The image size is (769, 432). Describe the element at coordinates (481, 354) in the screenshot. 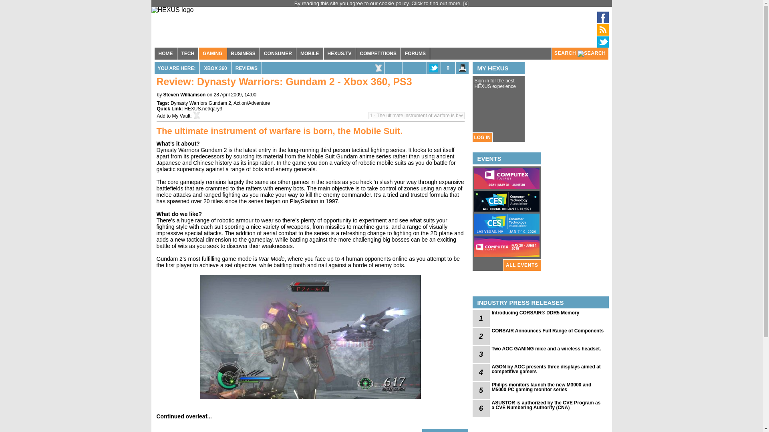

I see `3` at that location.